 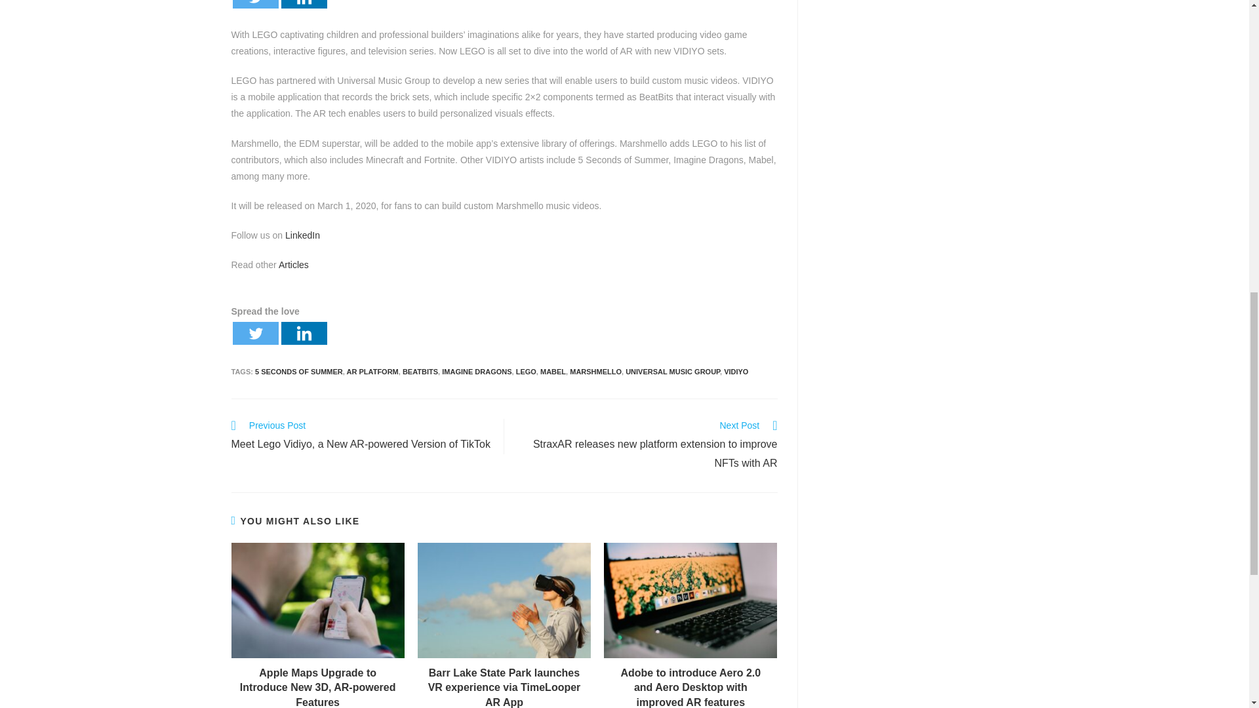 What do you see at coordinates (254, 333) in the screenshot?
I see `Twitter` at bounding box center [254, 333].